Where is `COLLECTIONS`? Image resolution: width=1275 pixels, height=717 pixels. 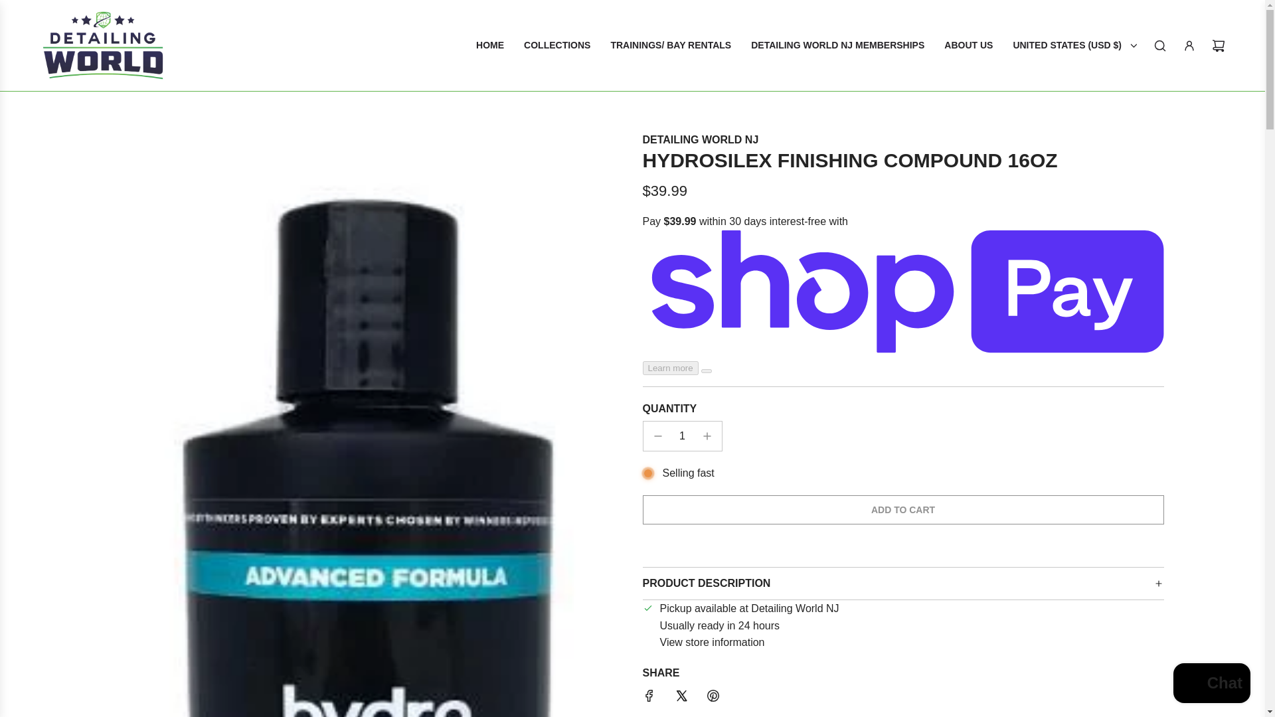
COLLECTIONS is located at coordinates (556, 45).